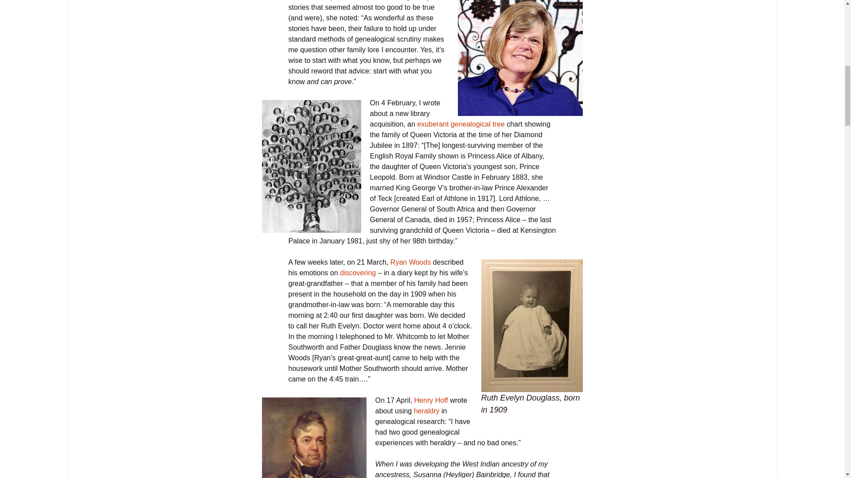  What do you see at coordinates (358, 273) in the screenshot?
I see `discovering` at bounding box center [358, 273].